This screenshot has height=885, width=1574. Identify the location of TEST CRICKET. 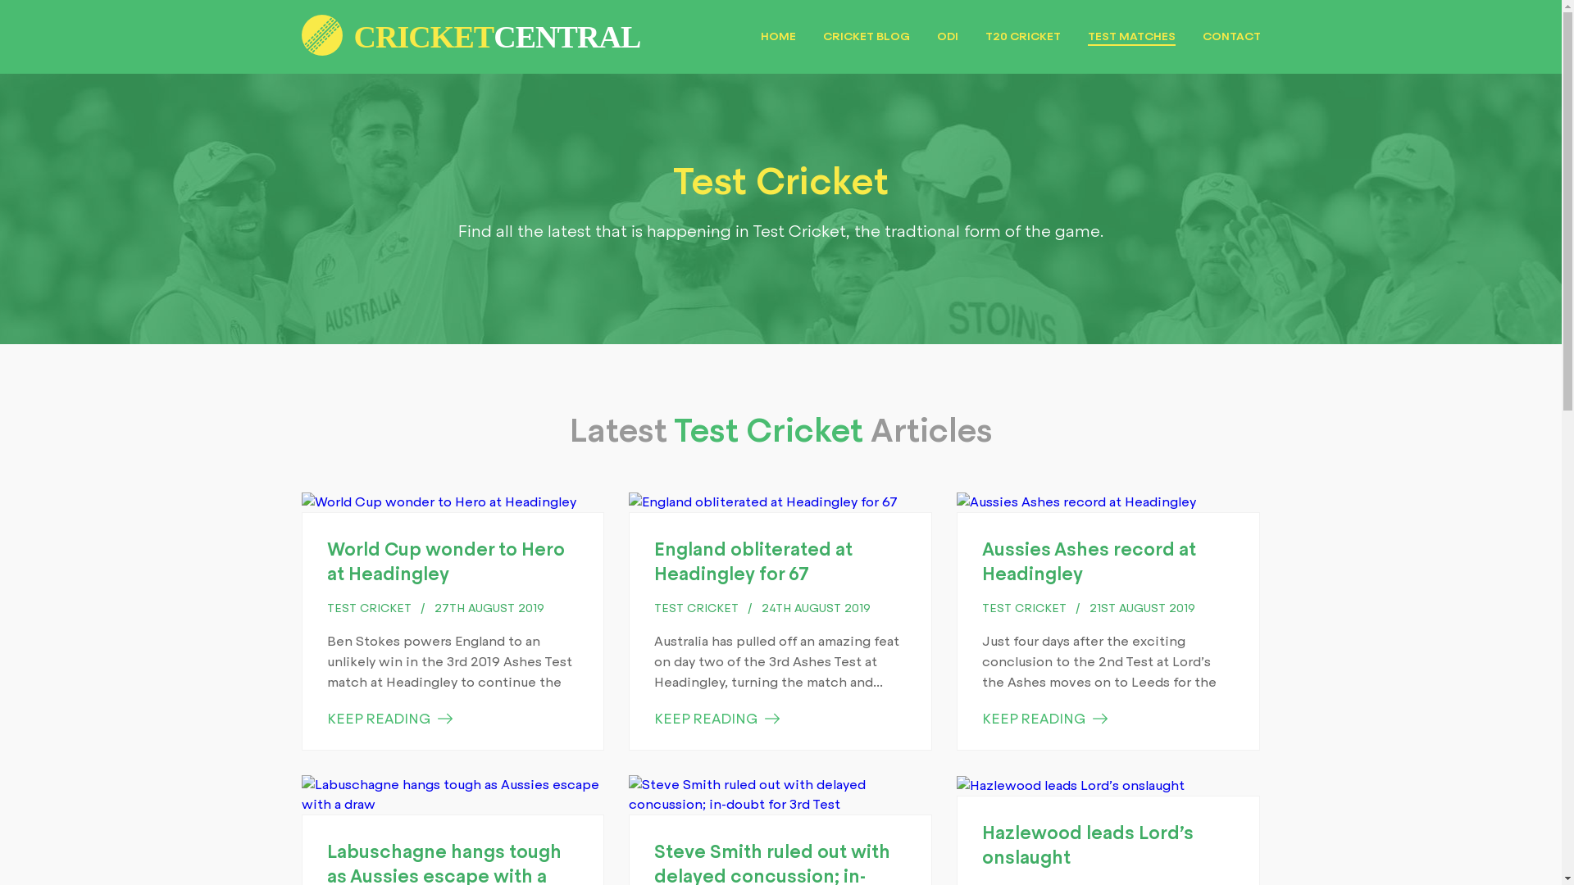
(369, 608).